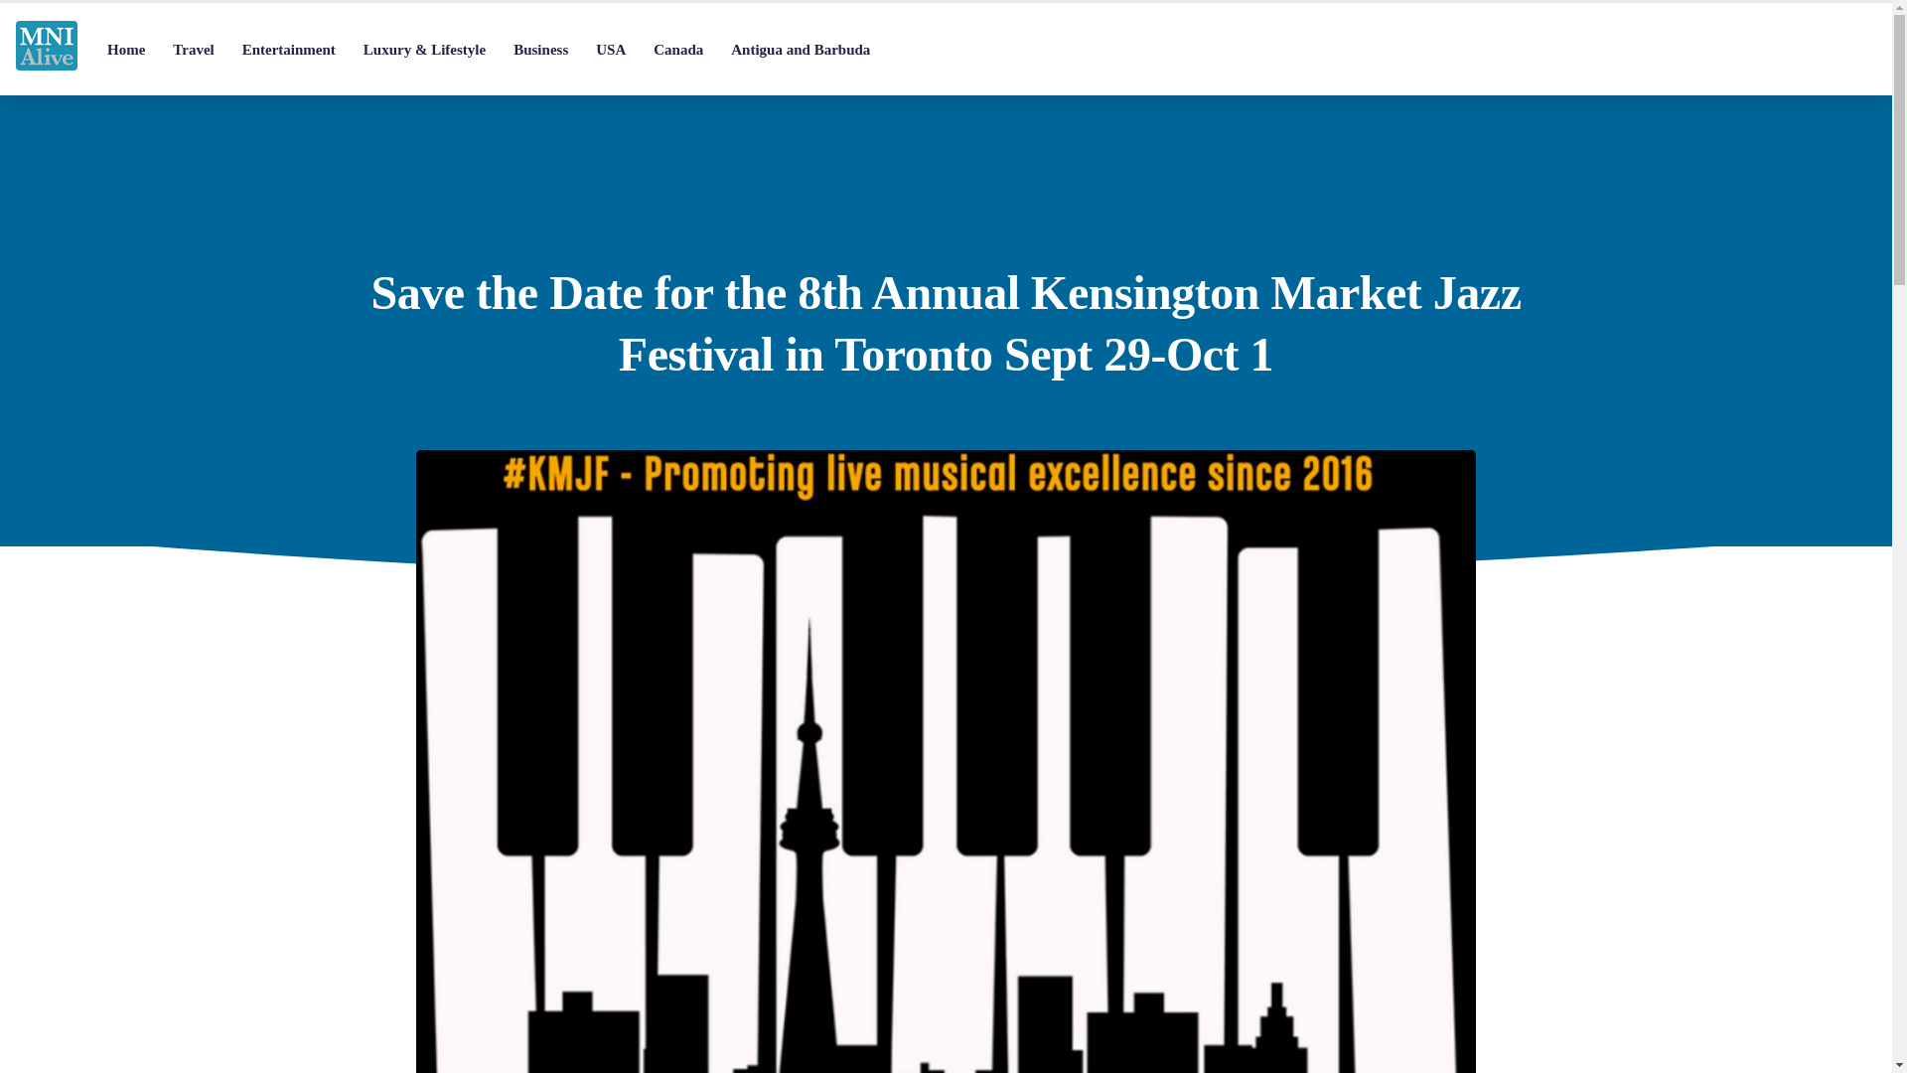 Image resolution: width=1907 pixels, height=1073 pixels. Describe the element at coordinates (193, 50) in the screenshot. I see `Travel` at that location.